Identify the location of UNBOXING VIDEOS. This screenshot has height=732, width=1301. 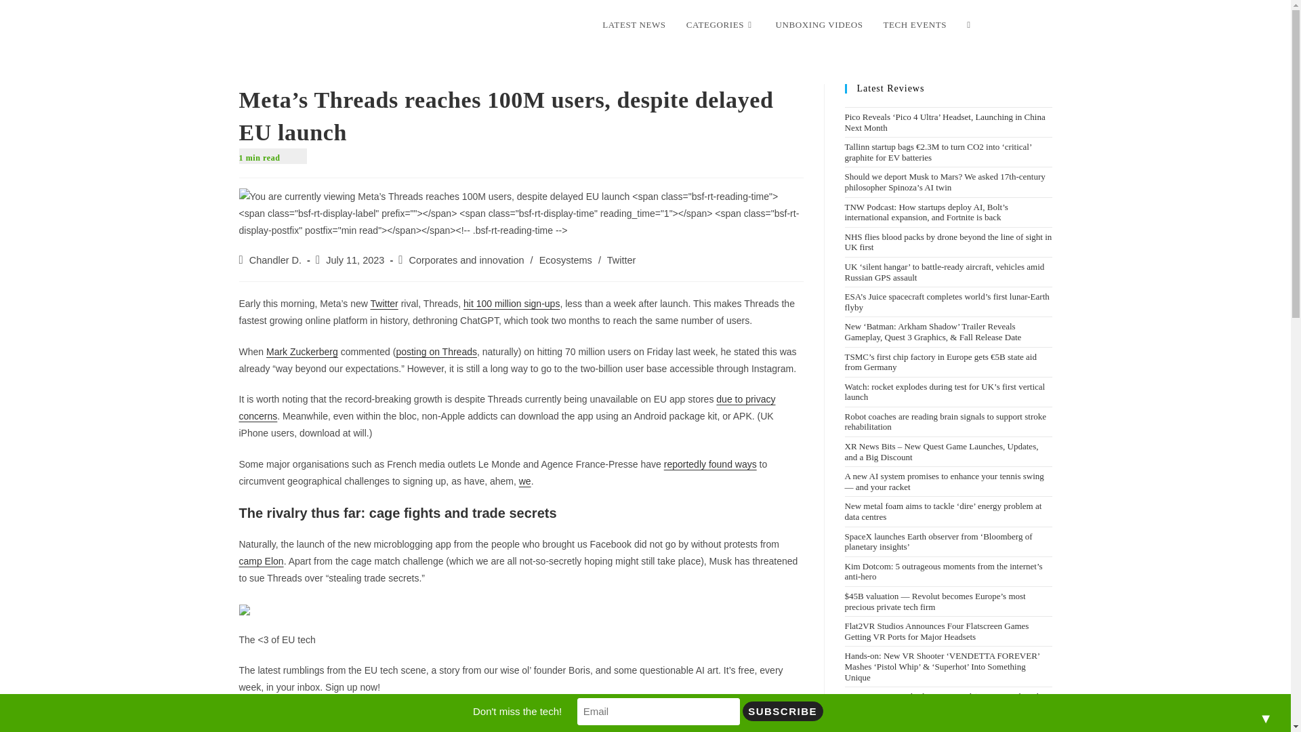
(819, 25).